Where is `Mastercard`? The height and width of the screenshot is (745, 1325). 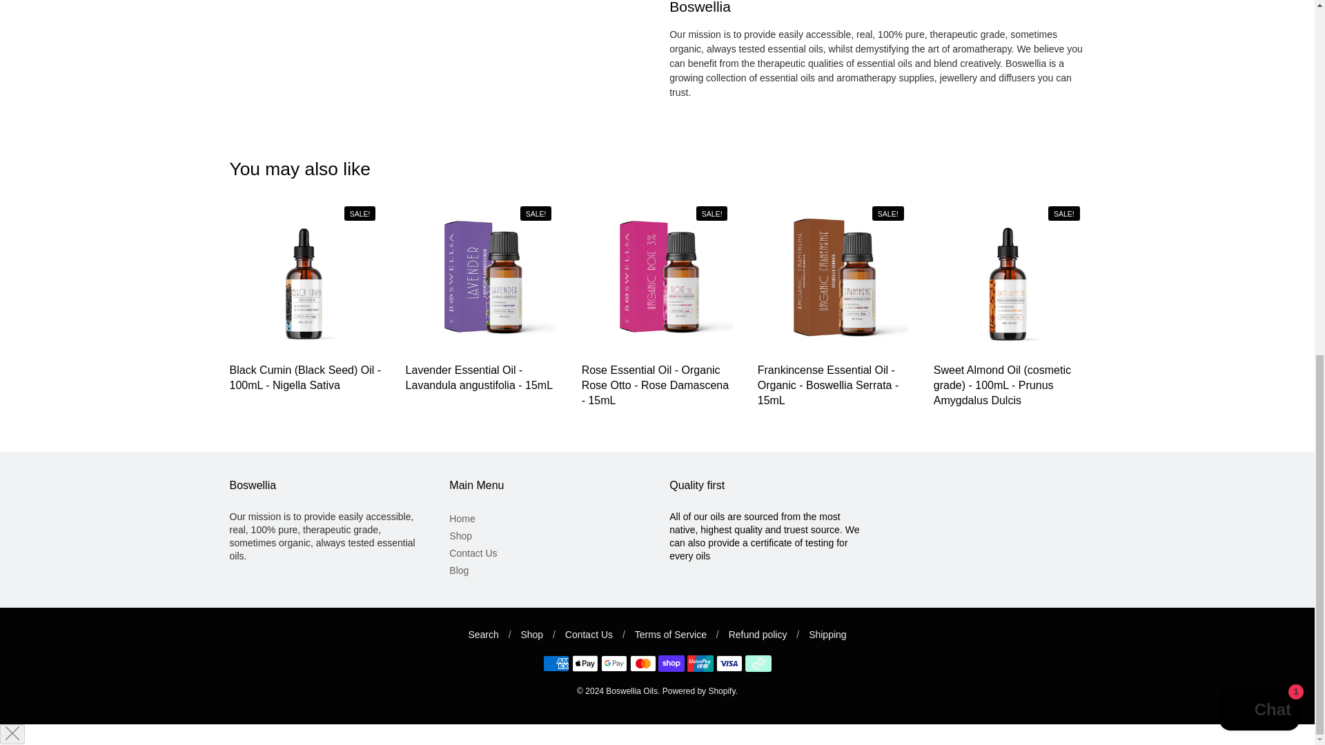
Mastercard is located at coordinates (643, 664).